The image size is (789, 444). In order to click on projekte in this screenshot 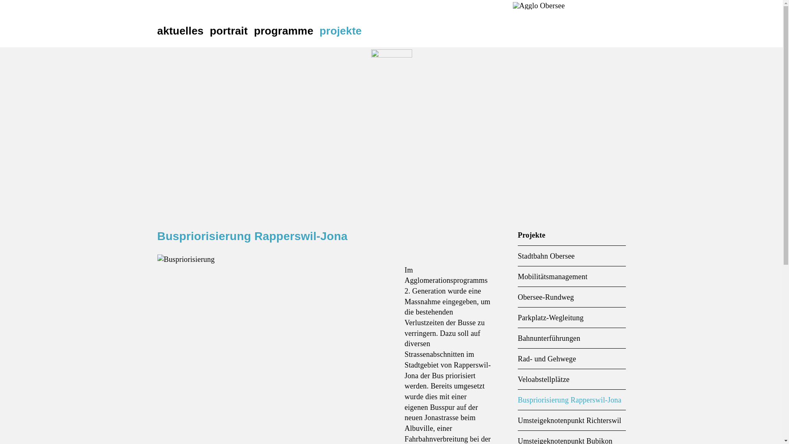, I will do `click(344, 31)`.